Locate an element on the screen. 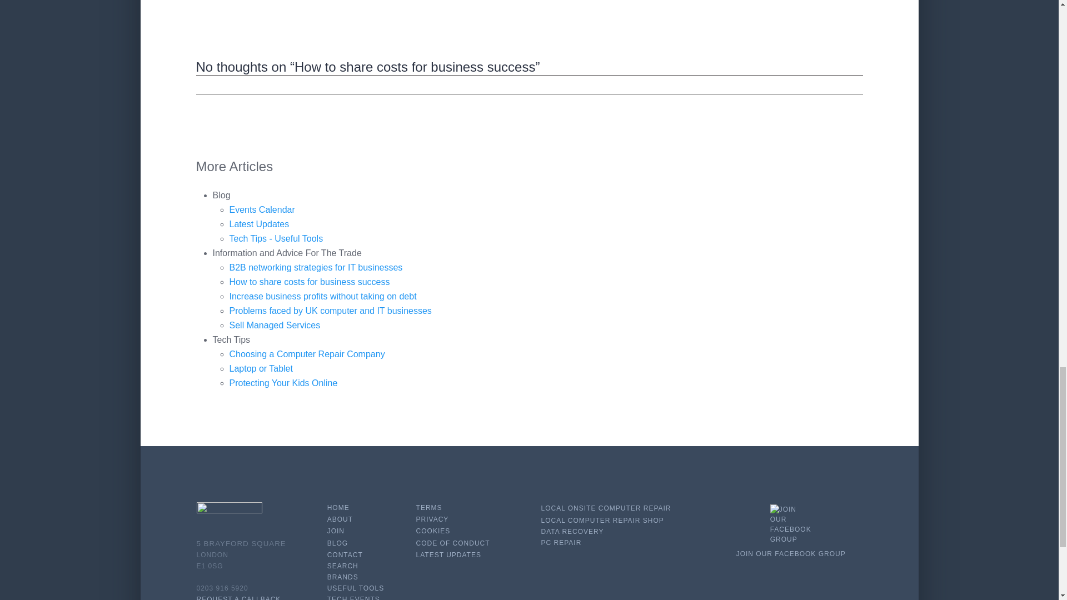  REQUEST A CALLBACK is located at coordinates (239, 598).